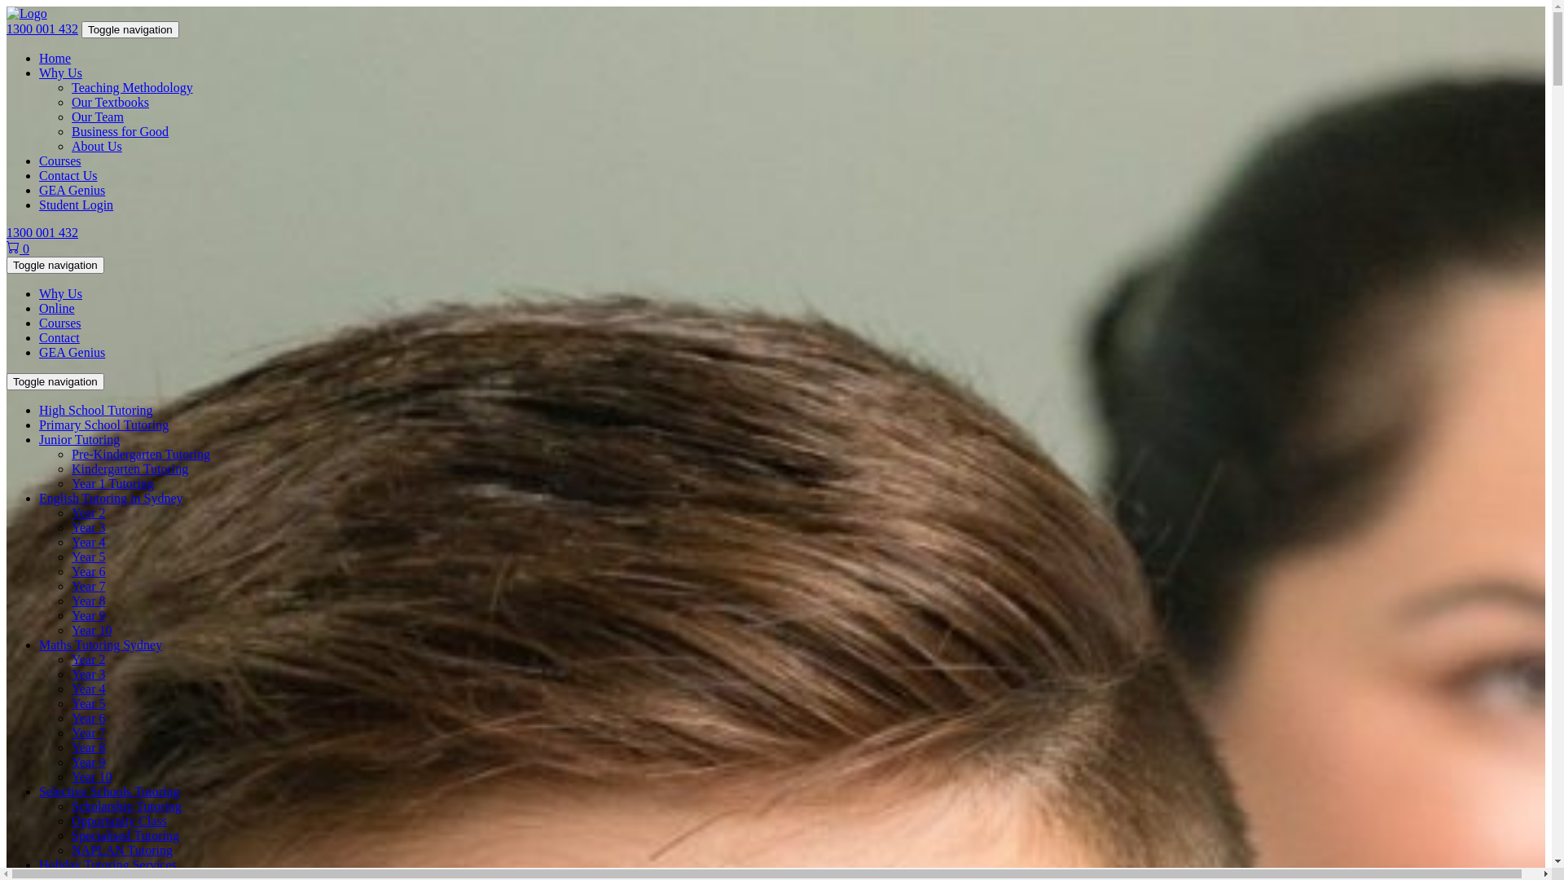 The width and height of the screenshot is (1564, 880). What do you see at coordinates (91, 631) in the screenshot?
I see `Year 10` at bounding box center [91, 631].